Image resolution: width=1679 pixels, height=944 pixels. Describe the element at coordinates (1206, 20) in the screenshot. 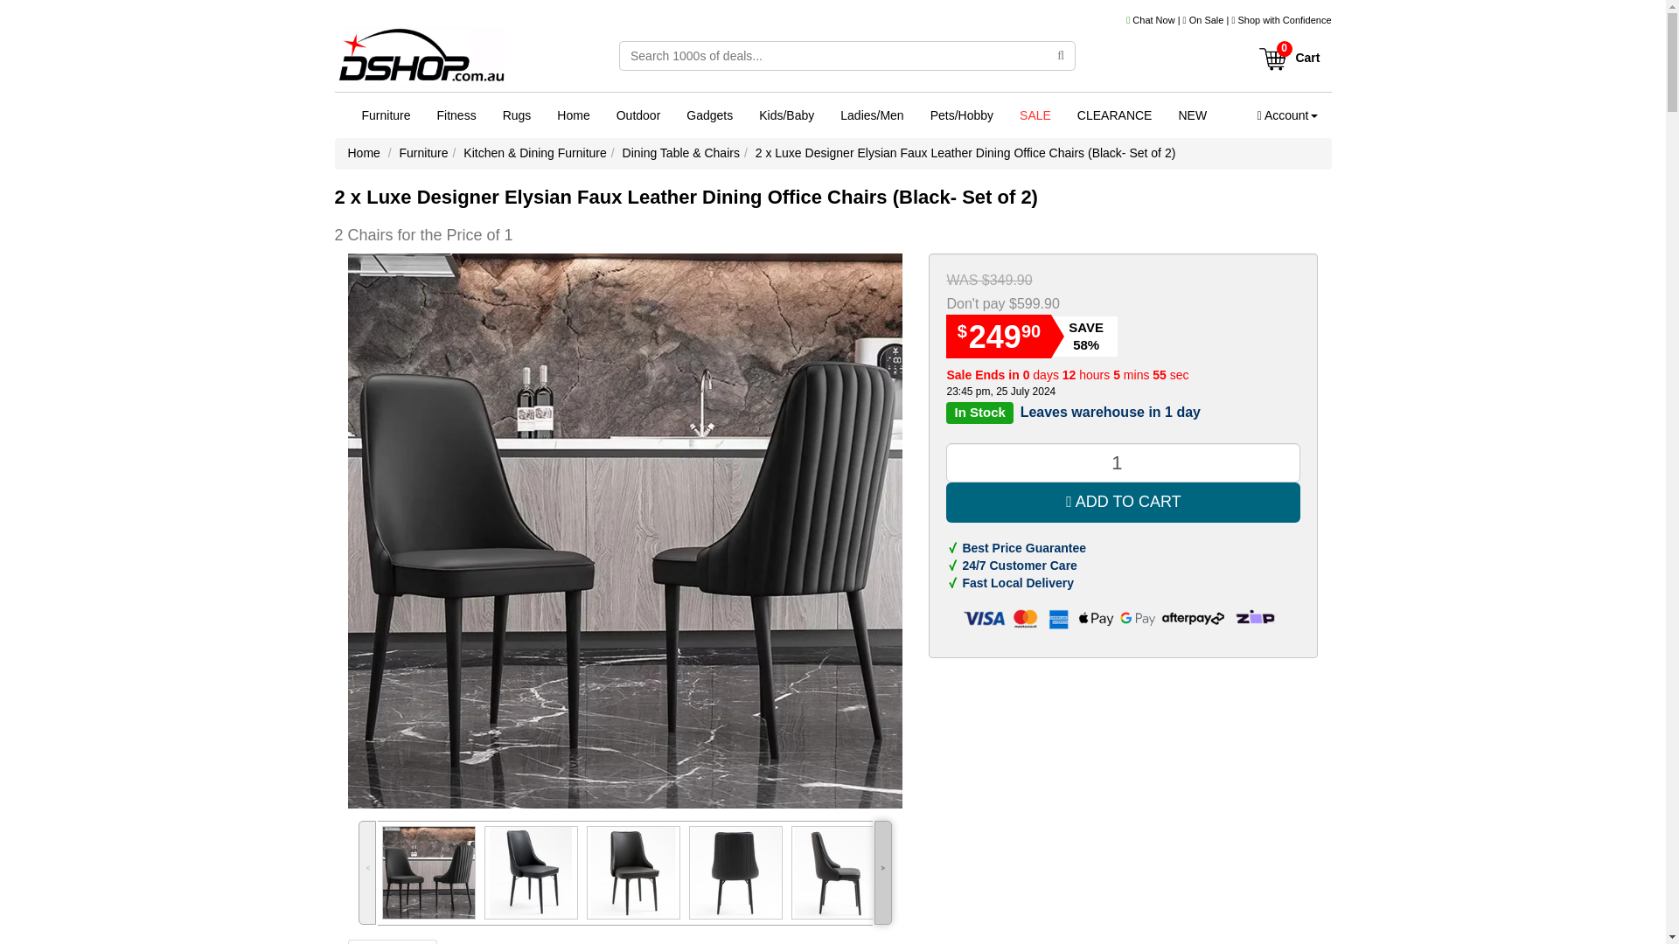

I see `On Sale` at that location.